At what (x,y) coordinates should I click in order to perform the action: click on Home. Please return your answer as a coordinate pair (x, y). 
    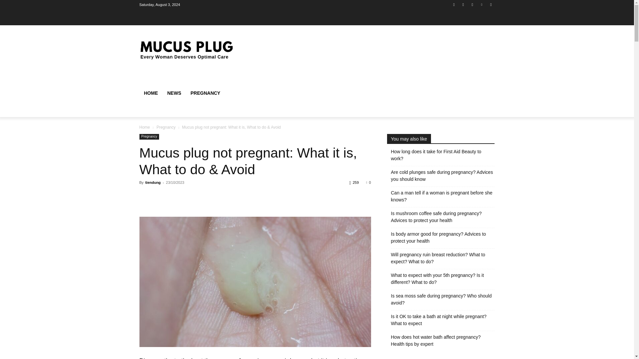
    Looking at the image, I should click on (144, 127).